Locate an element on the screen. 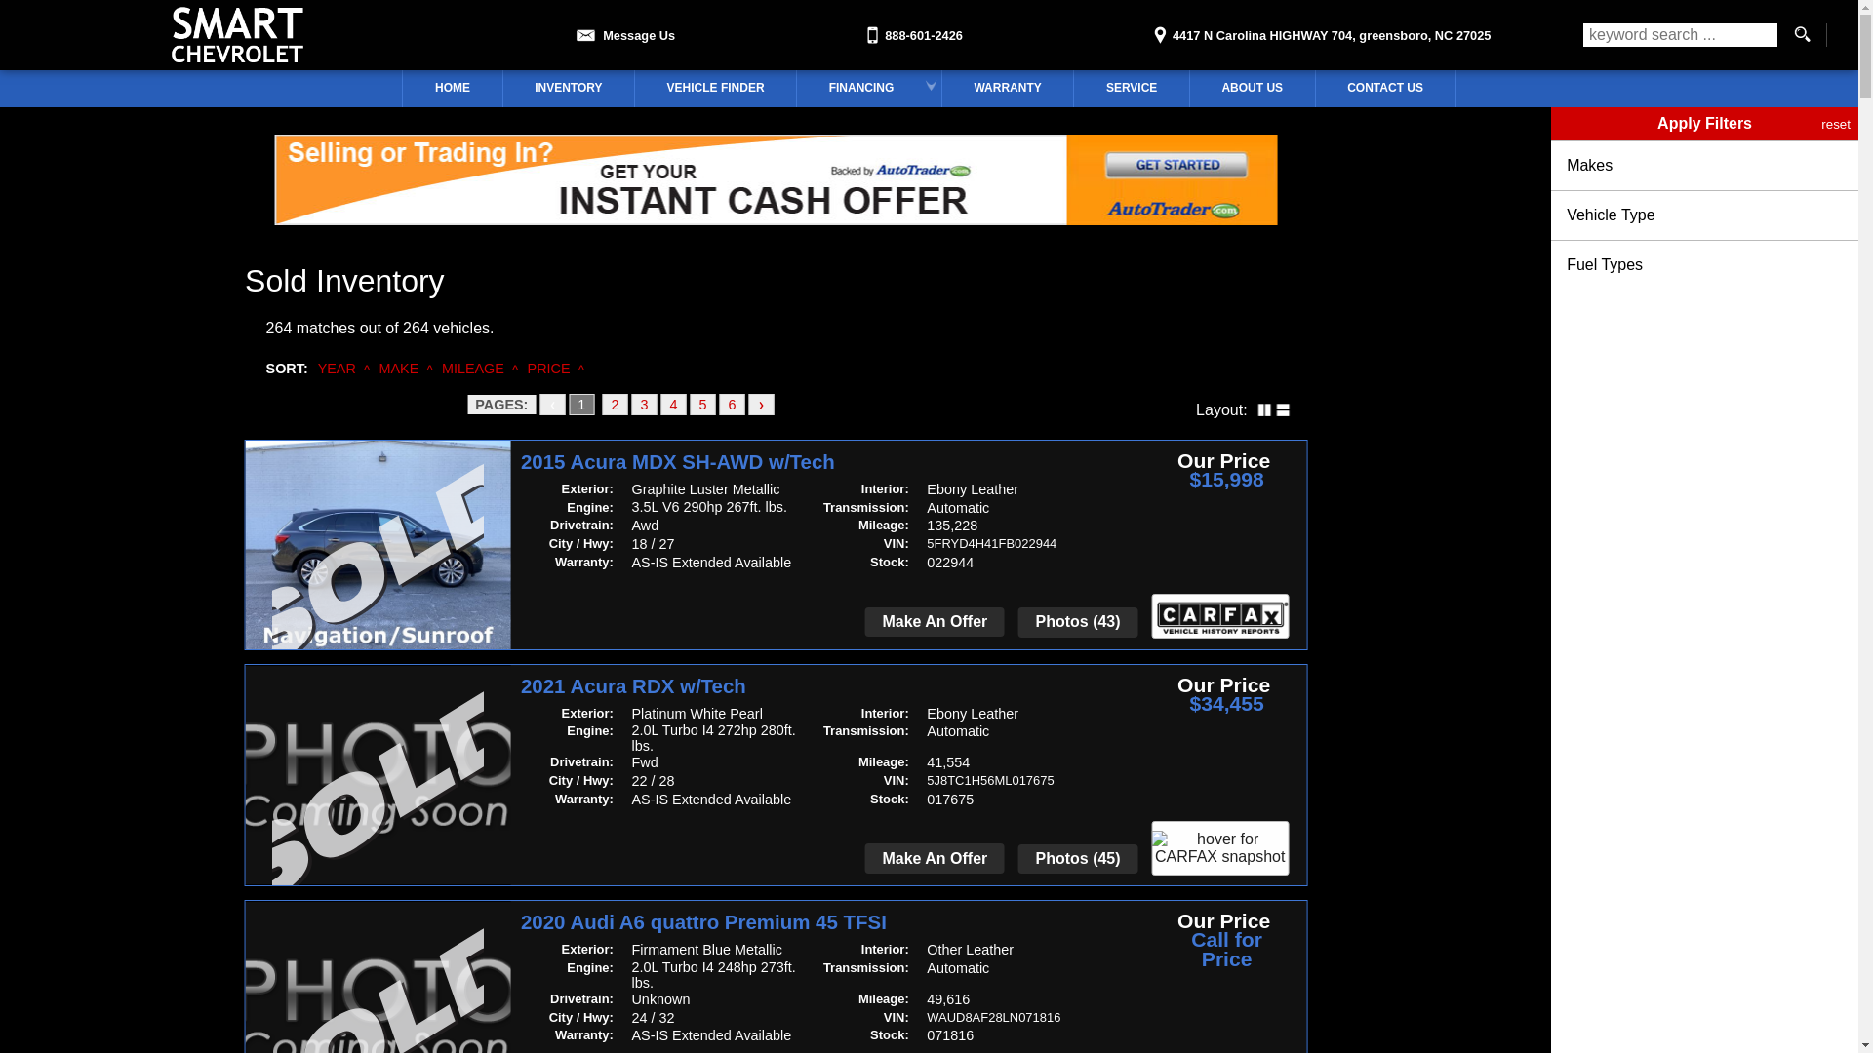 This screenshot has height=1053, width=1873. MAKE is located at coordinates (400, 369).